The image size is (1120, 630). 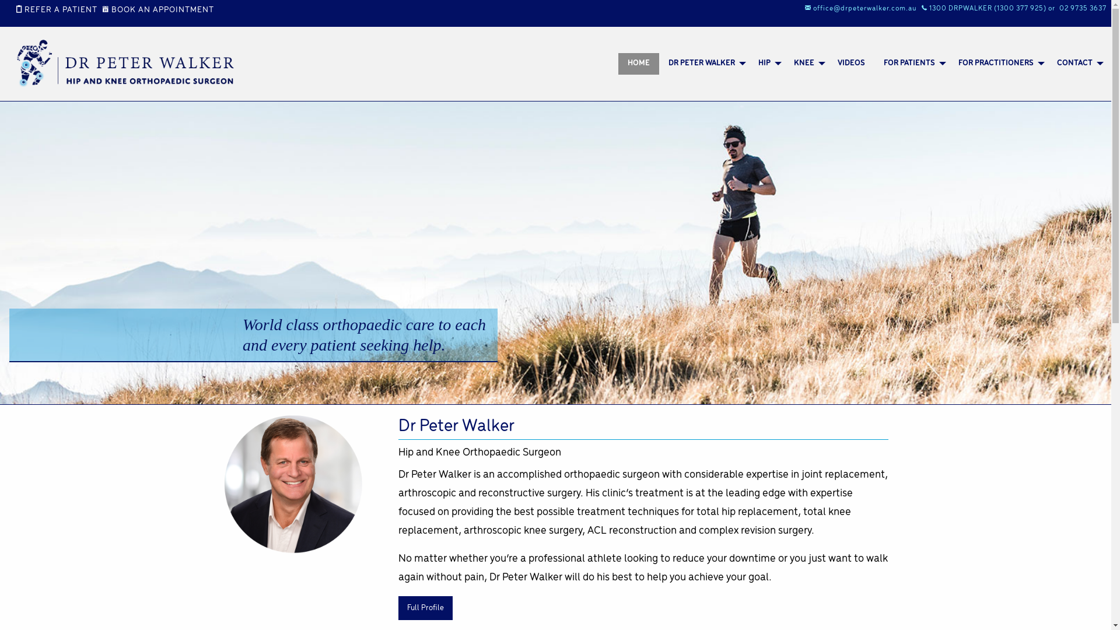 What do you see at coordinates (852, 64) in the screenshot?
I see `VIDEOS` at bounding box center [852, 64].